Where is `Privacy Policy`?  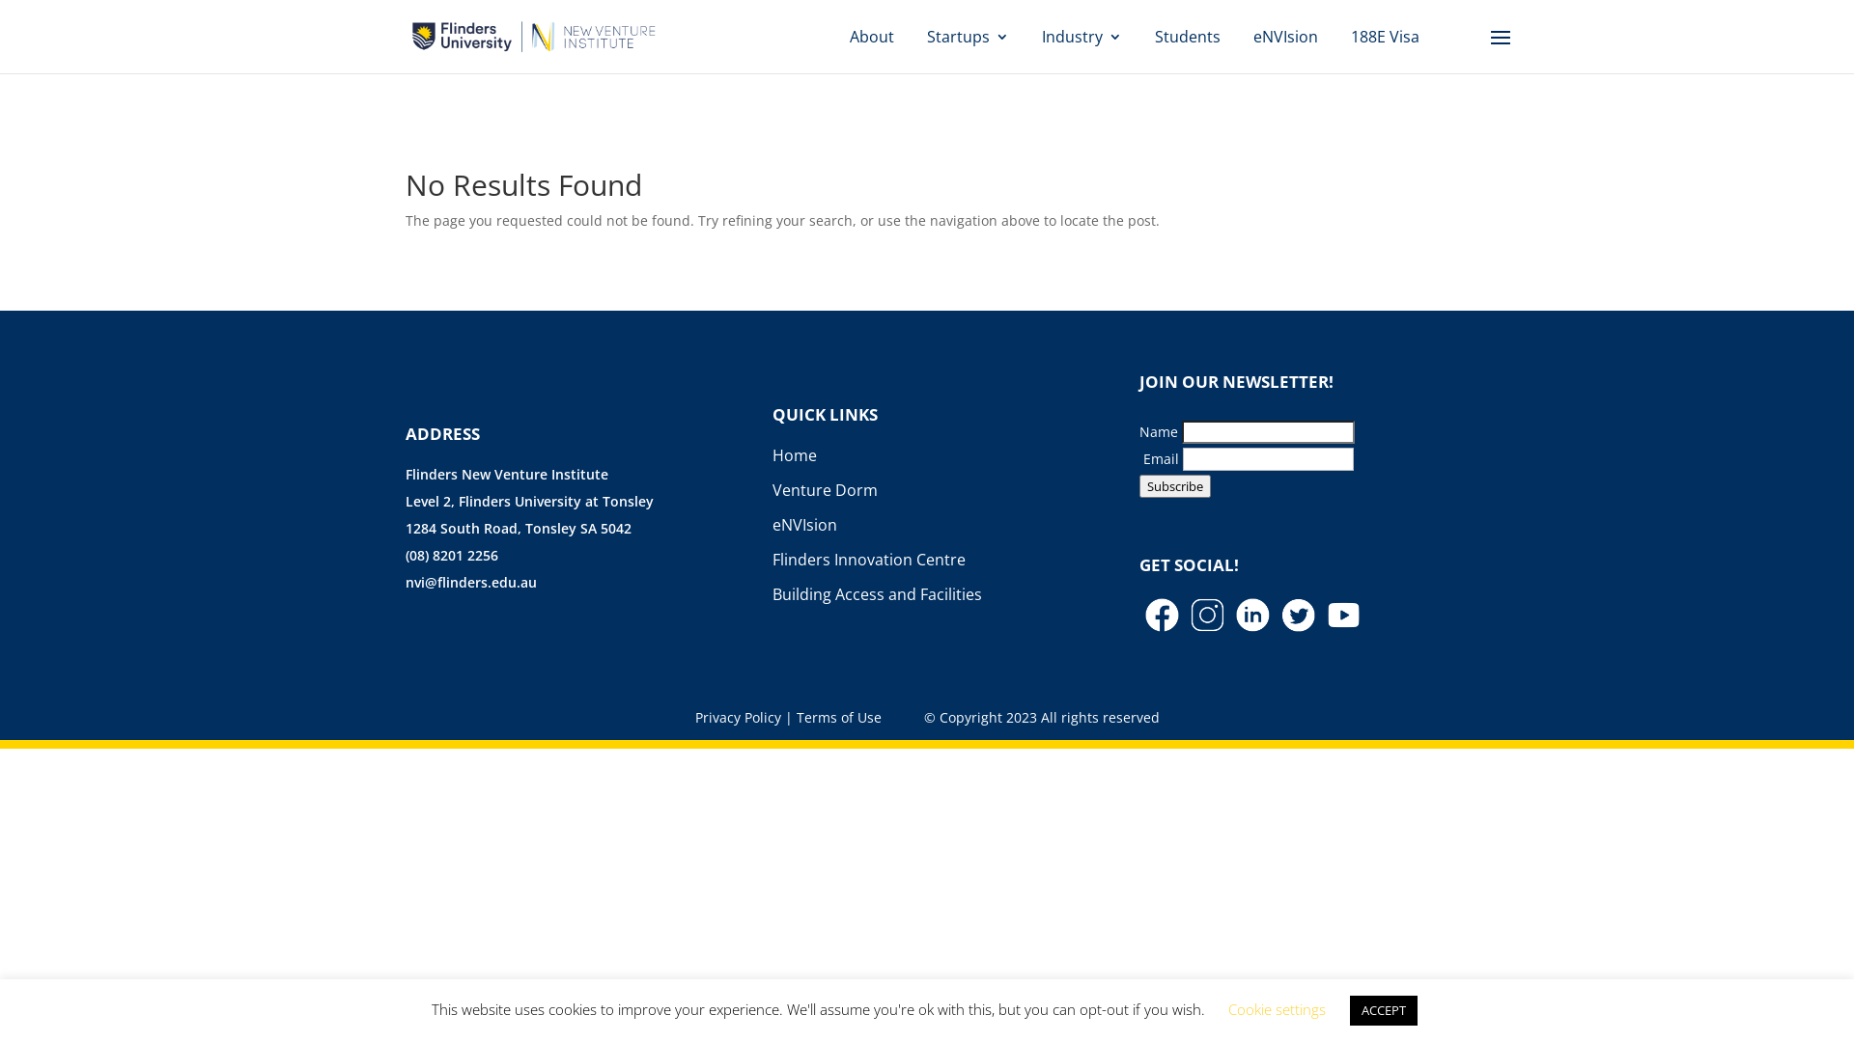 Privacy Policy is located at coordinates (738, 718).